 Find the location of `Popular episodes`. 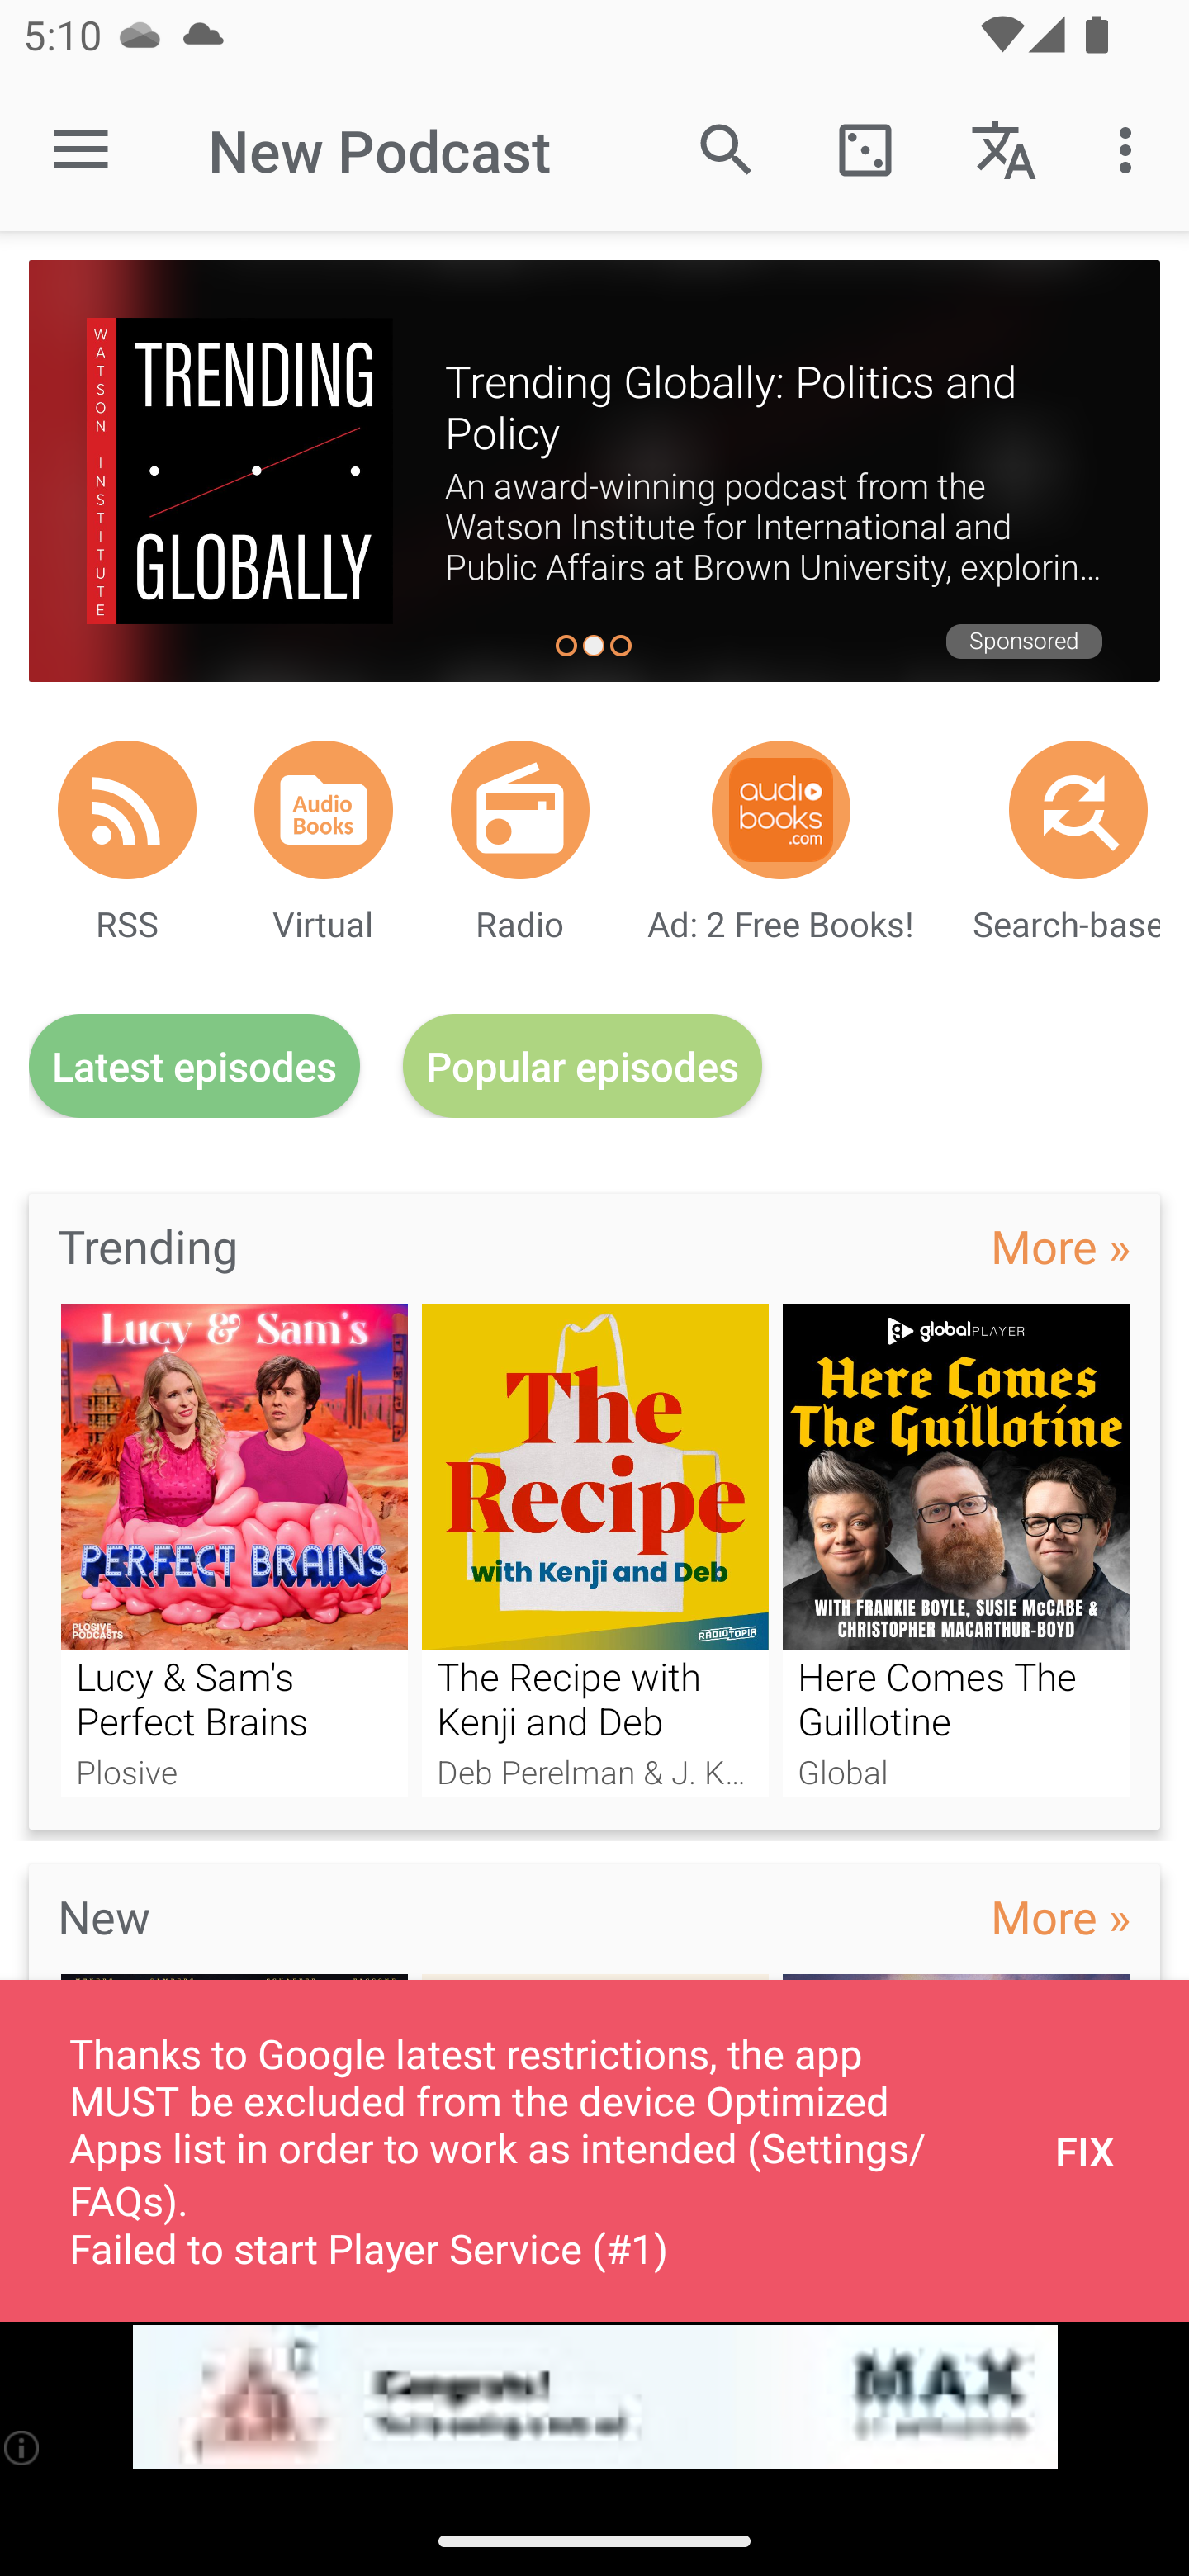

Popular episodes is located at coordinates (583, 1067).